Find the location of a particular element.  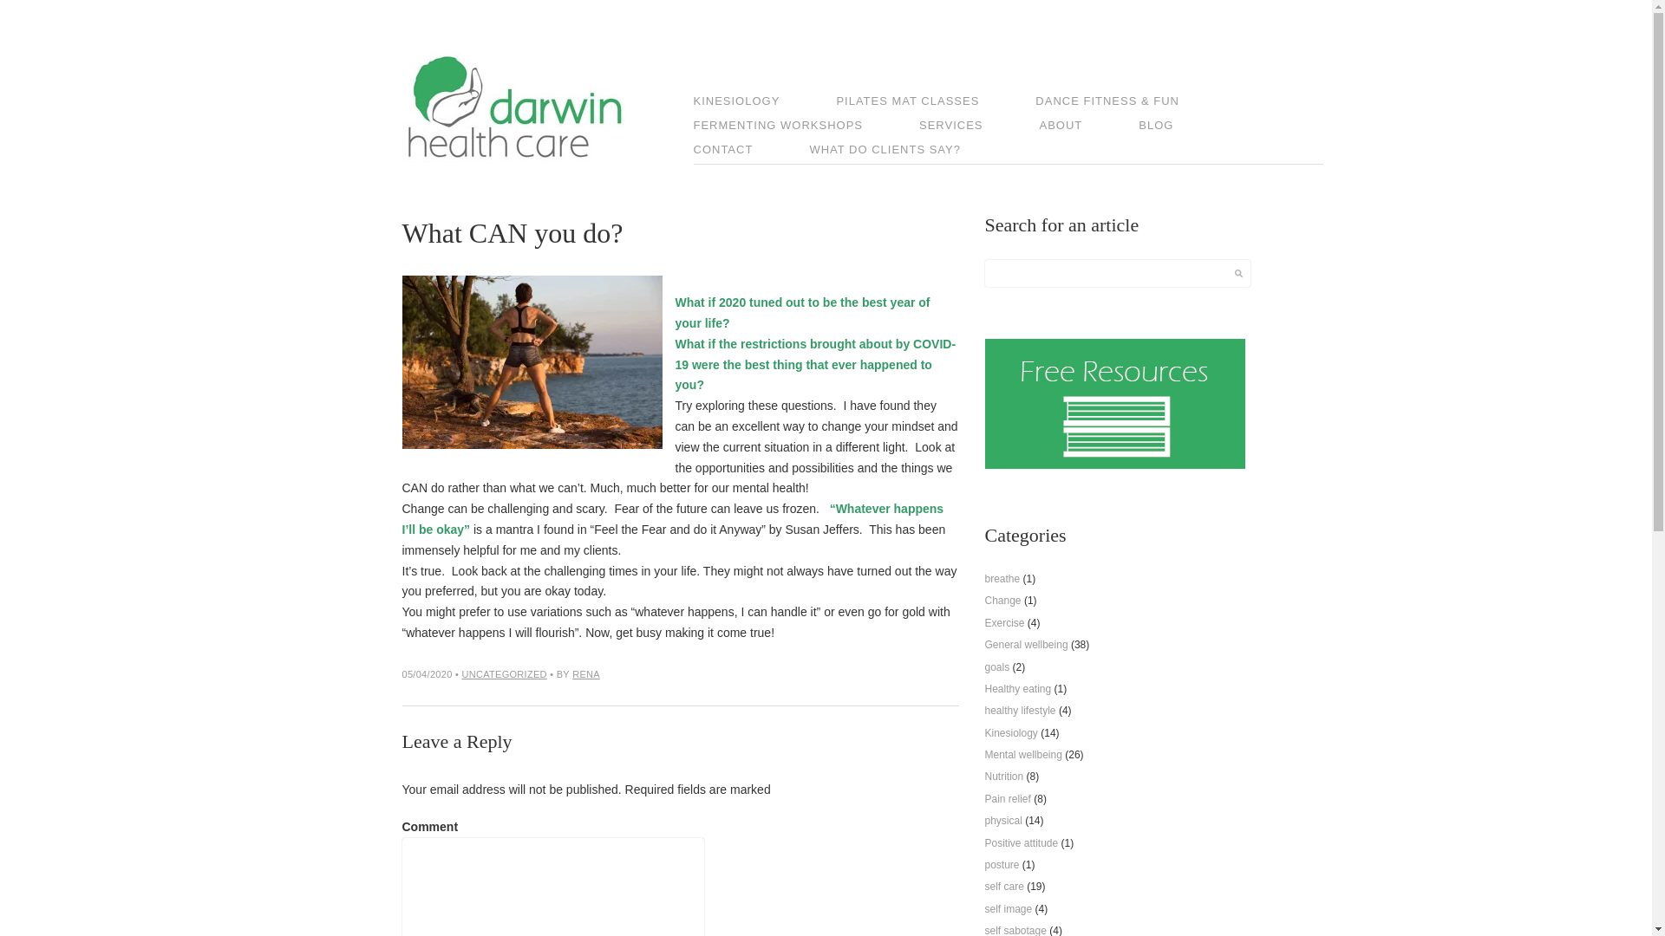

Pain relief is located at coordinates (1008, 799).